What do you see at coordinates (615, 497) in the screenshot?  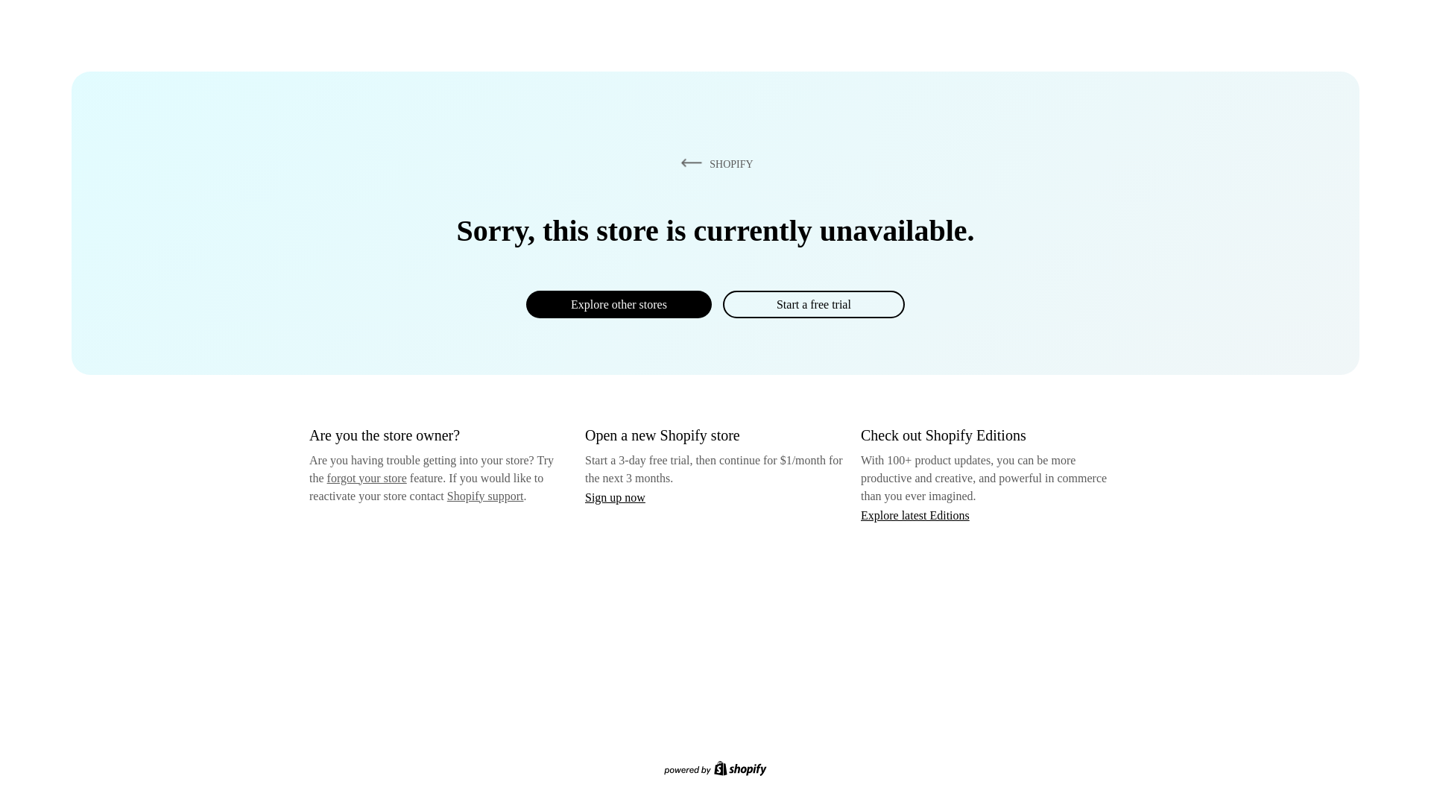 I see `Sign up now` at bounding box center [615, 497].